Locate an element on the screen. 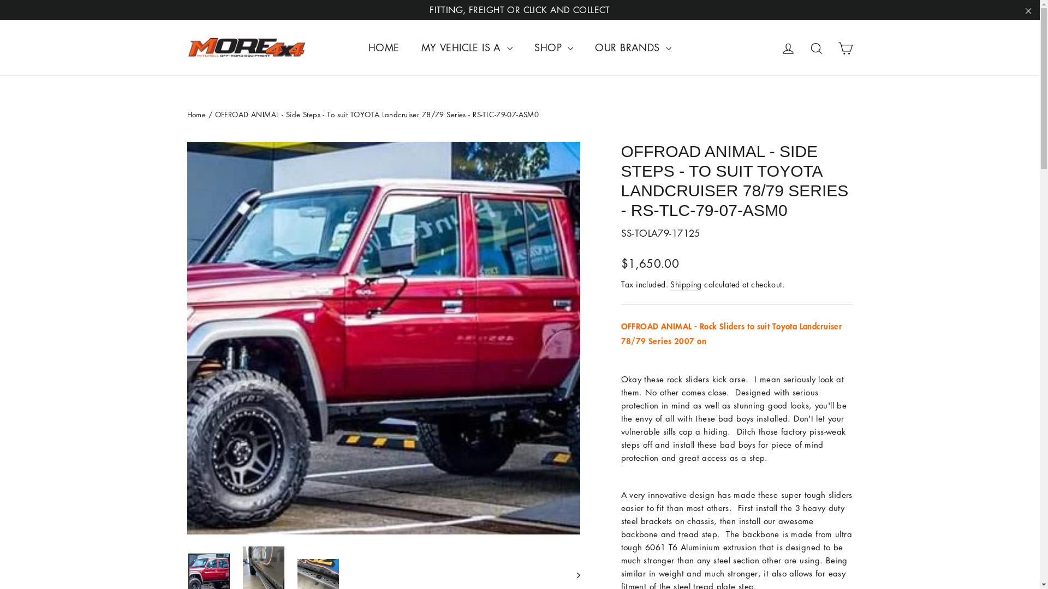  Cart is located at coordinates (845, 47).